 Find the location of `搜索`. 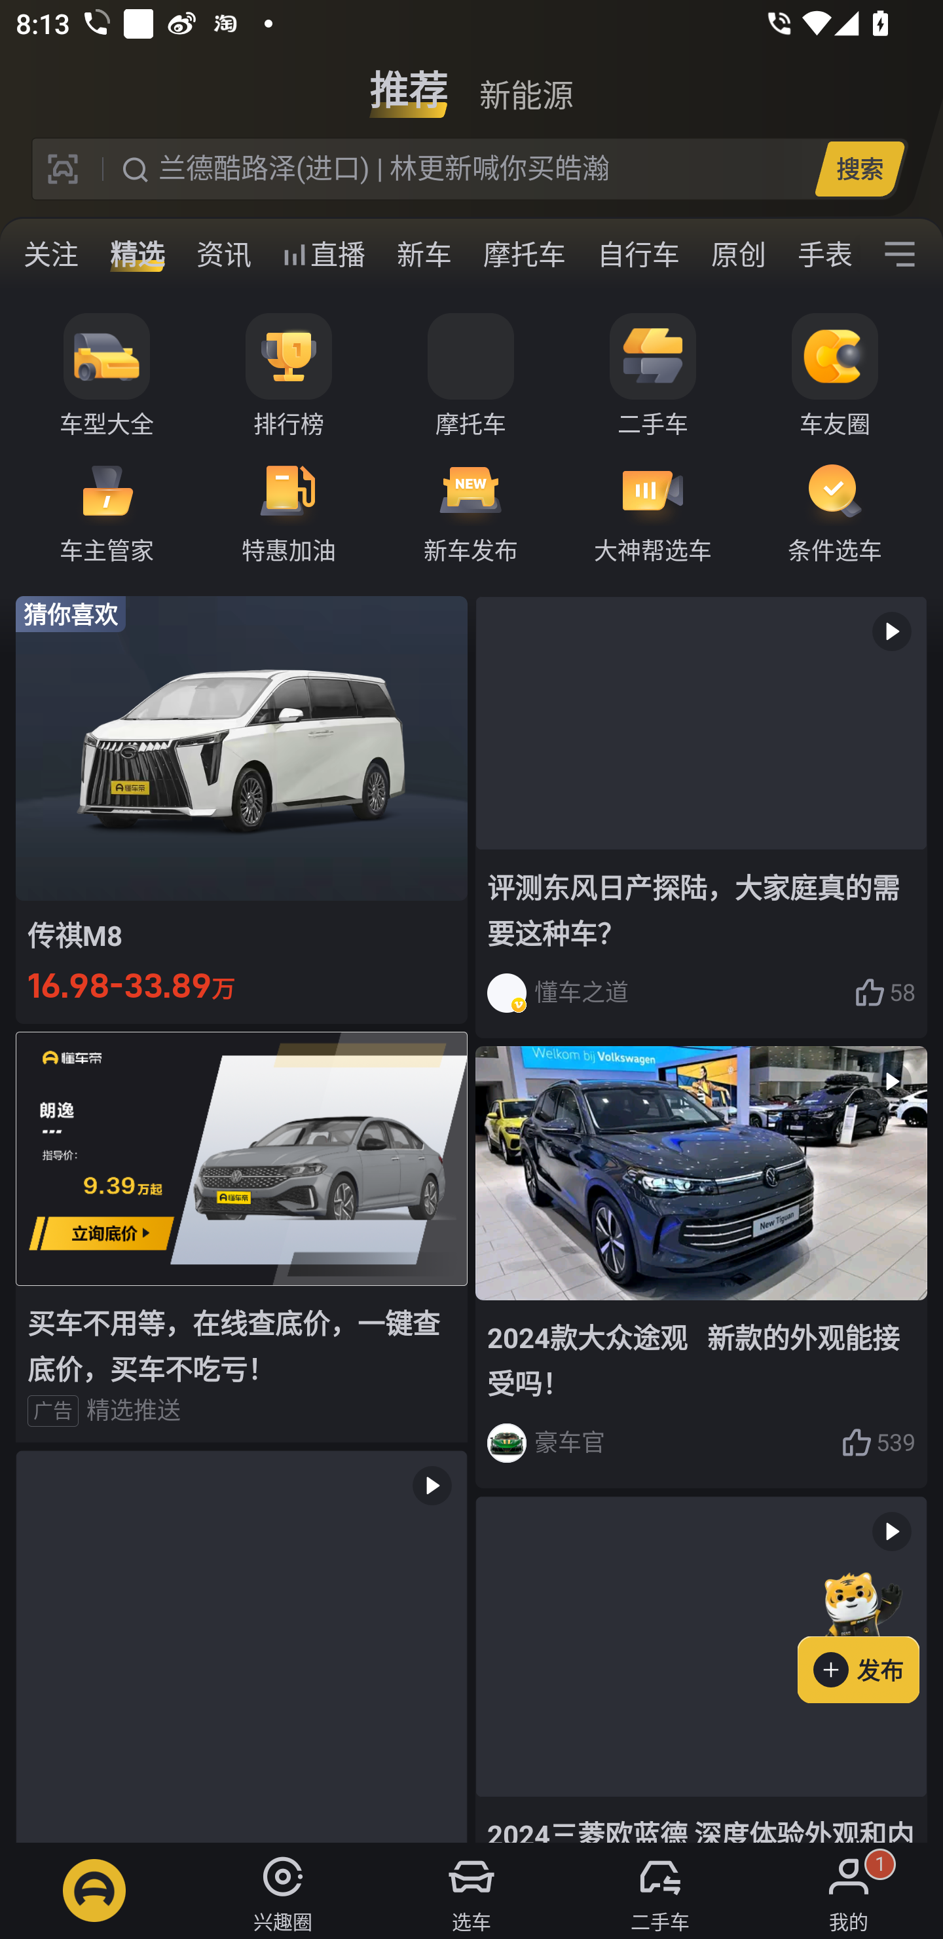

搜索 is located at coordinates (859, 168).